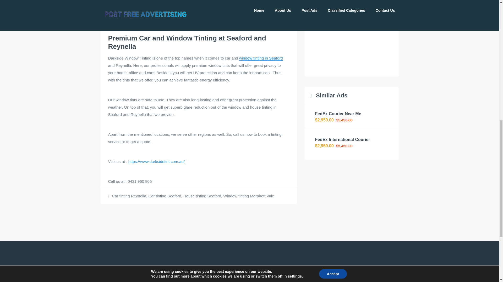 The width and height of the screenshot is (503, 282). I want to click on Window tinting Morphett Vale, so click(249, 196).